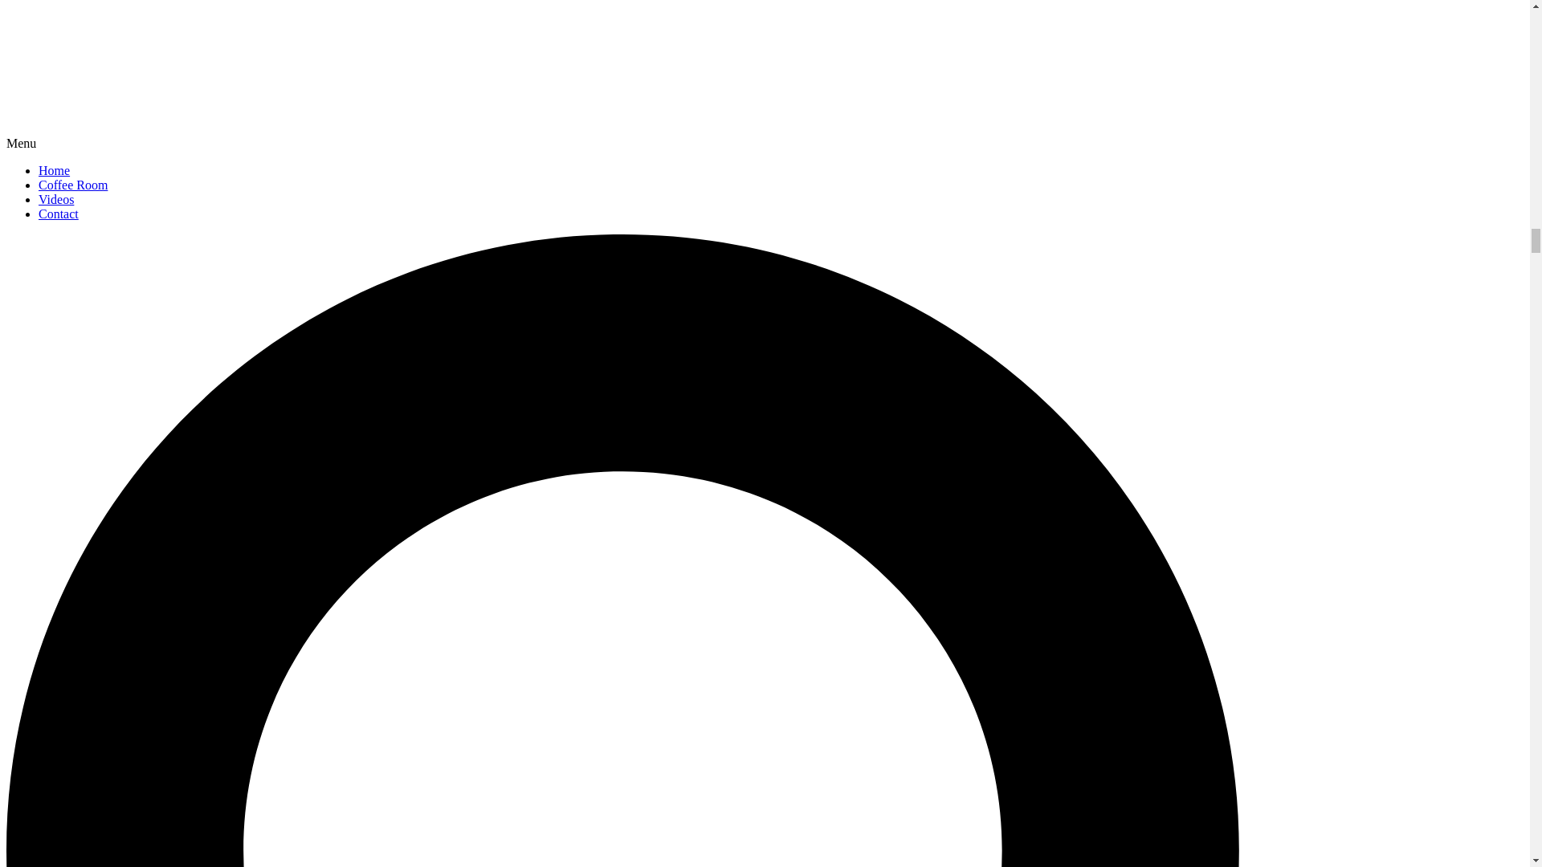  Describe the element at coordinates (73, 185) in the screenshot. I see `Coffee Room` at that location.